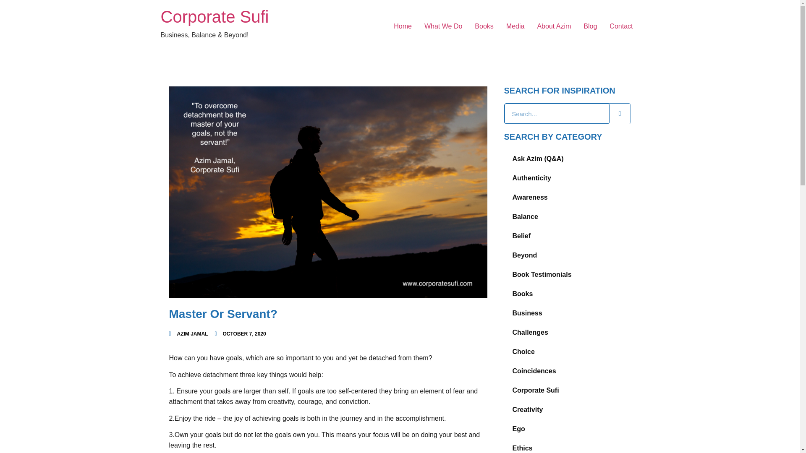  What do you see at coordinates (567, 197) in the screenshot?
I see `Awareness` at bounding box center [567, 197].